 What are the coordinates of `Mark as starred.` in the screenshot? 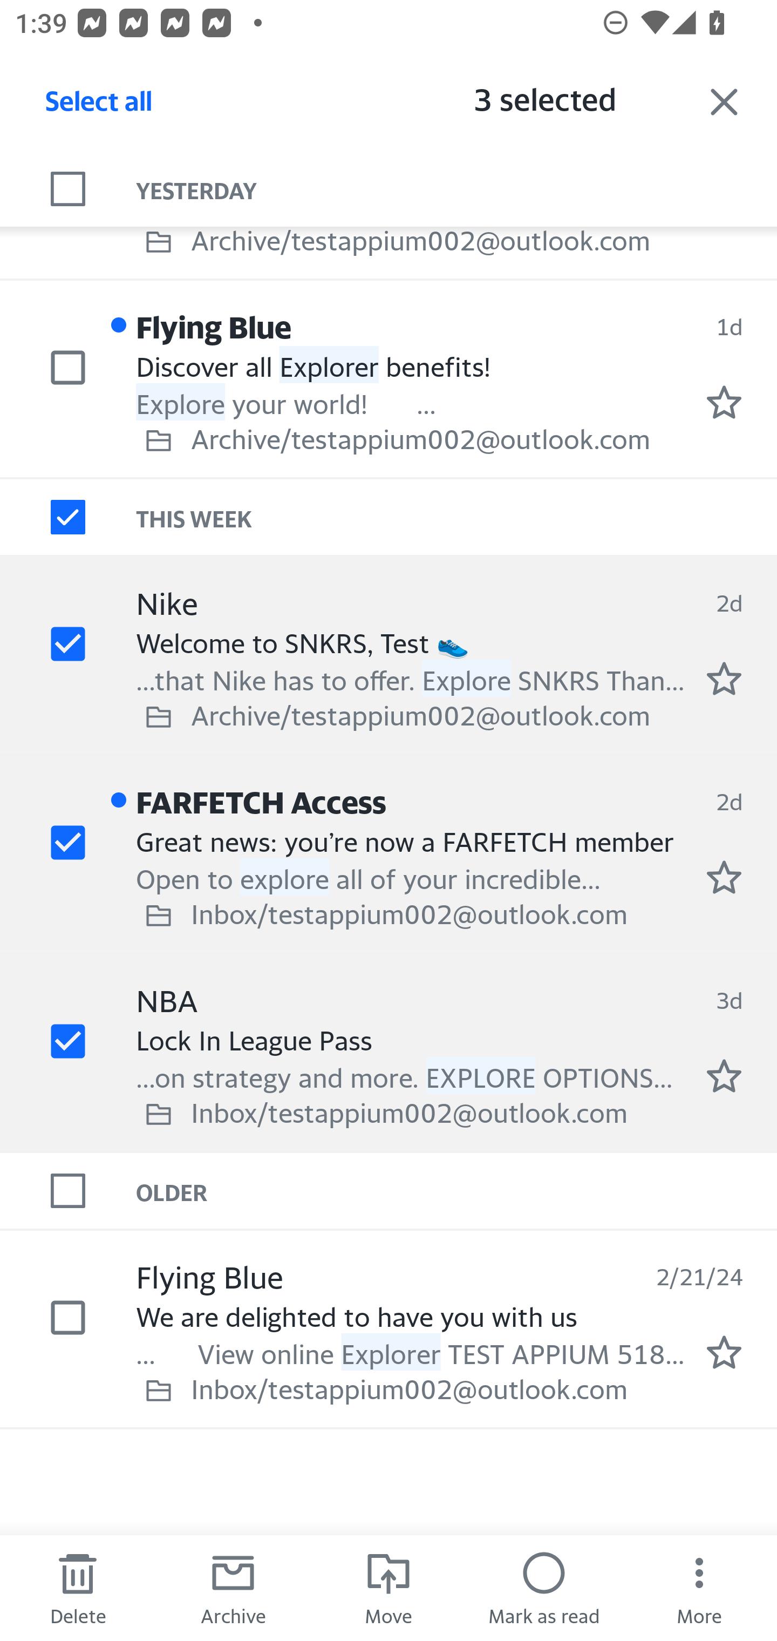 It's located at (724, 679).